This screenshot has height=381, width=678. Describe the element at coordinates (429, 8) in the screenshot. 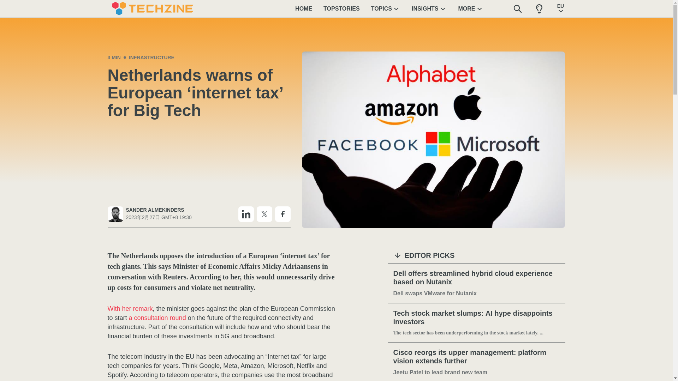

I see `INSIGHTS` at that location.